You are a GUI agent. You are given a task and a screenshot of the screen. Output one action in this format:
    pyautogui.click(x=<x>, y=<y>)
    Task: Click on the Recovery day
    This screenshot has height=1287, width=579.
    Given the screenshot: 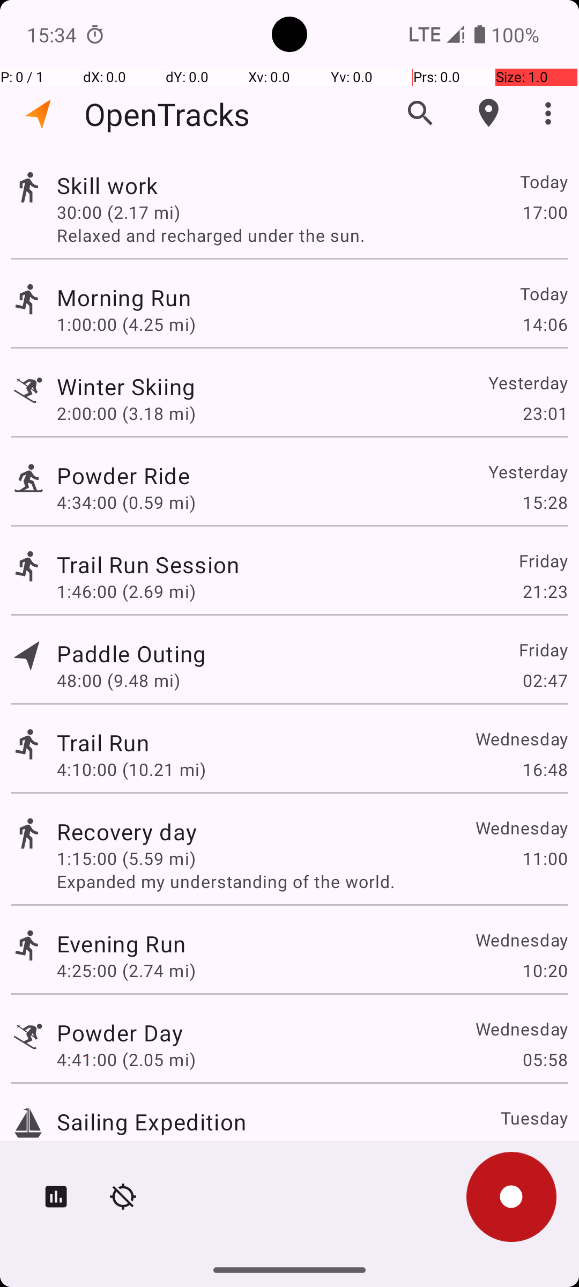 What is the action you would take?
    pyautogui.click(x=127, y=831)
    